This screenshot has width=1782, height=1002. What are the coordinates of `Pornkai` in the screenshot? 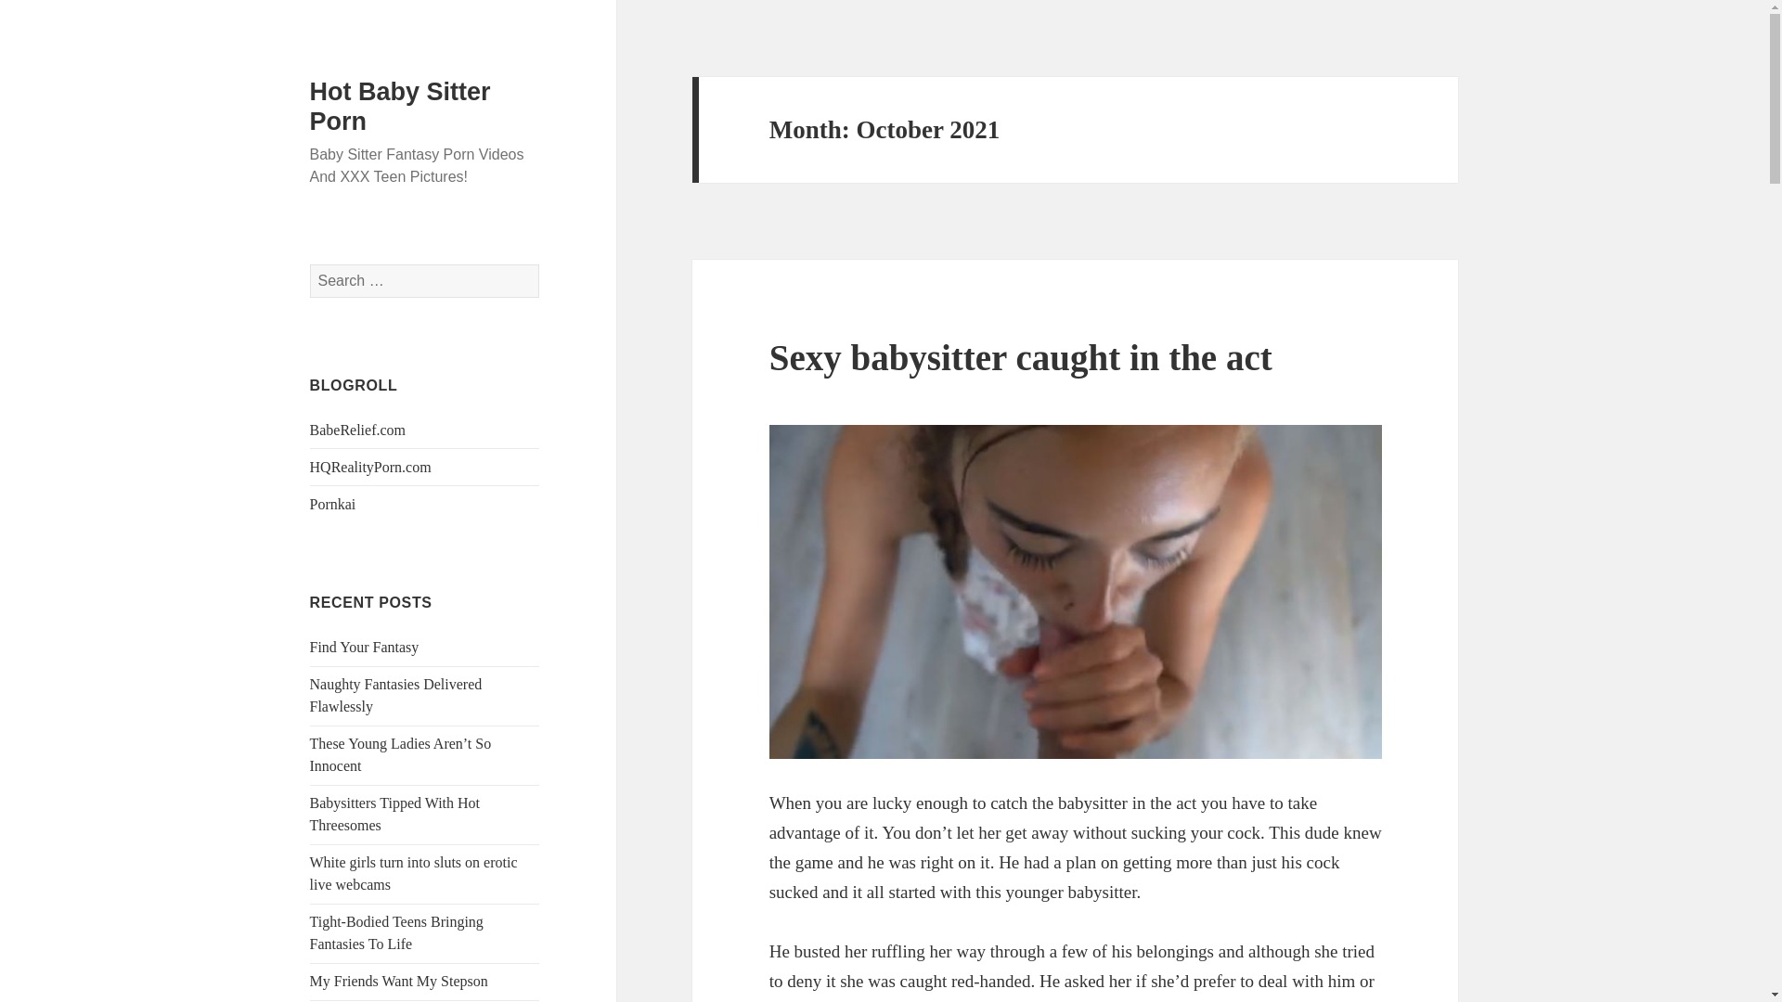 It's located at (333, 503).